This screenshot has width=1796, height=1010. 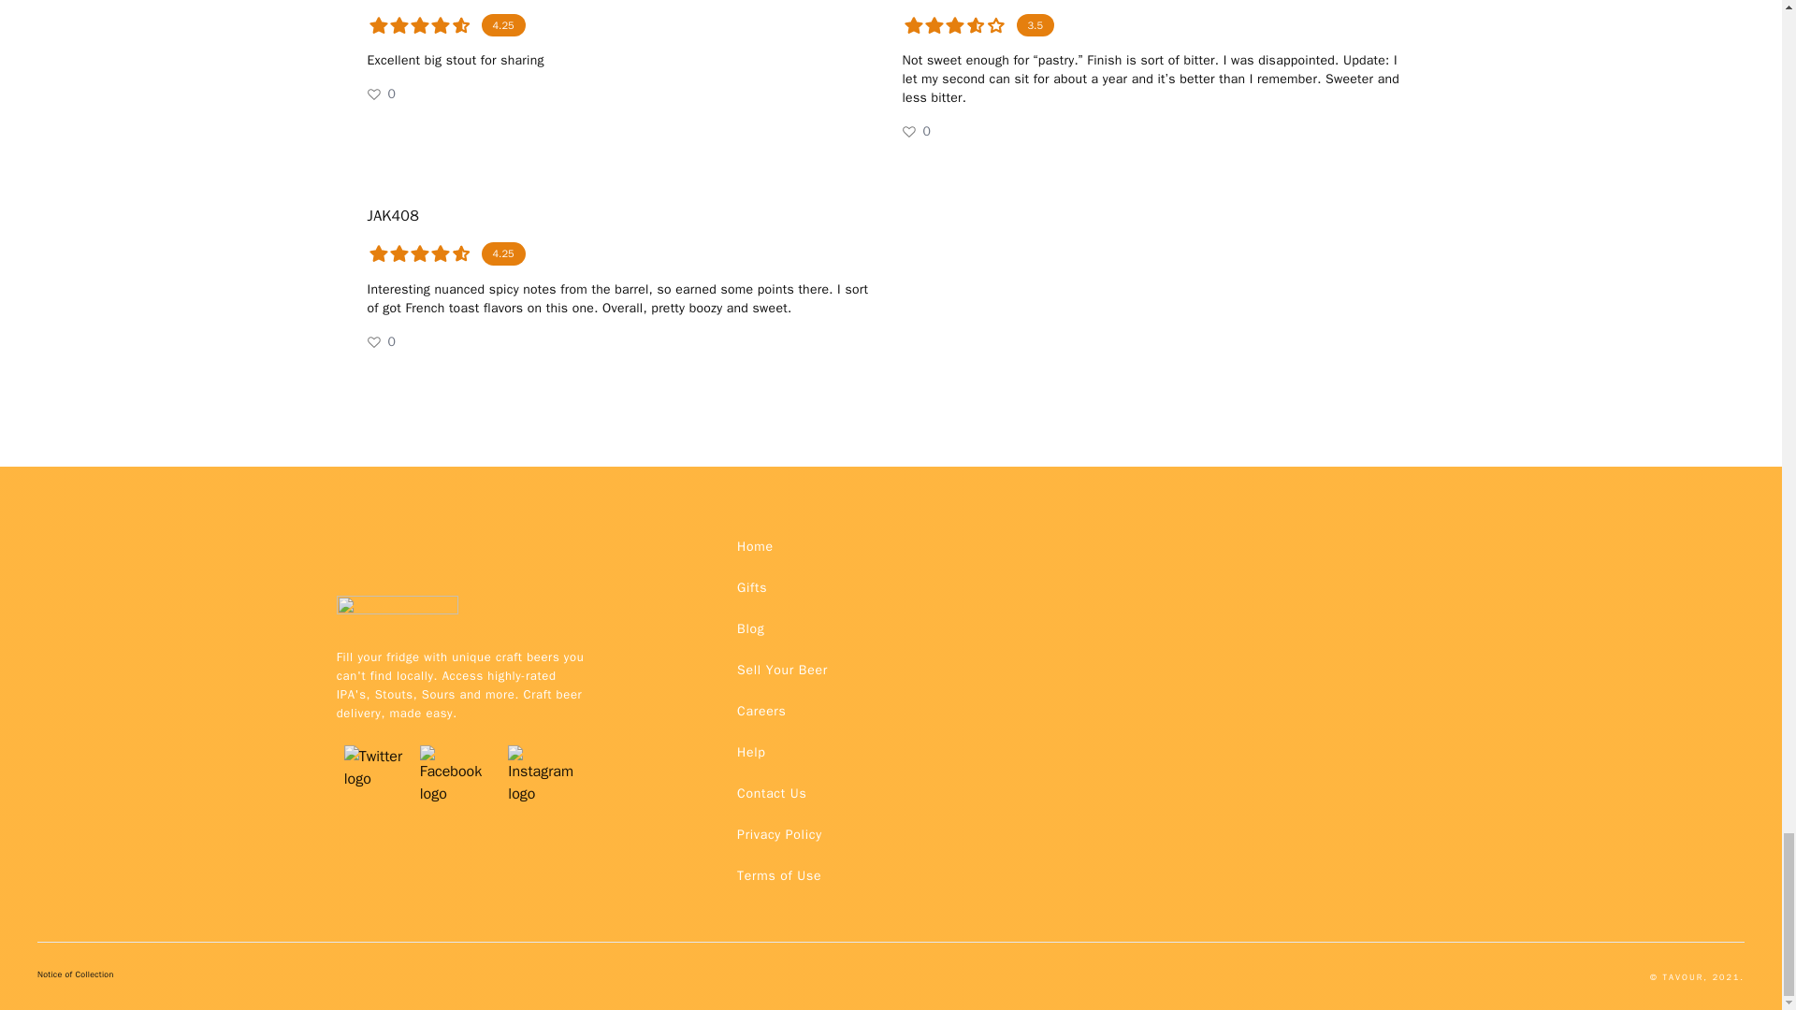 What do you see at coordinates (778, 834) in the screenshot?
I see `FAQ` at bounding box center [778, 834].